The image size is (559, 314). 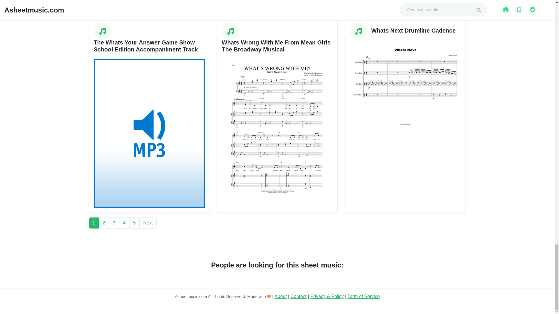 I want to click on Contact, so click(x=298, y=296).